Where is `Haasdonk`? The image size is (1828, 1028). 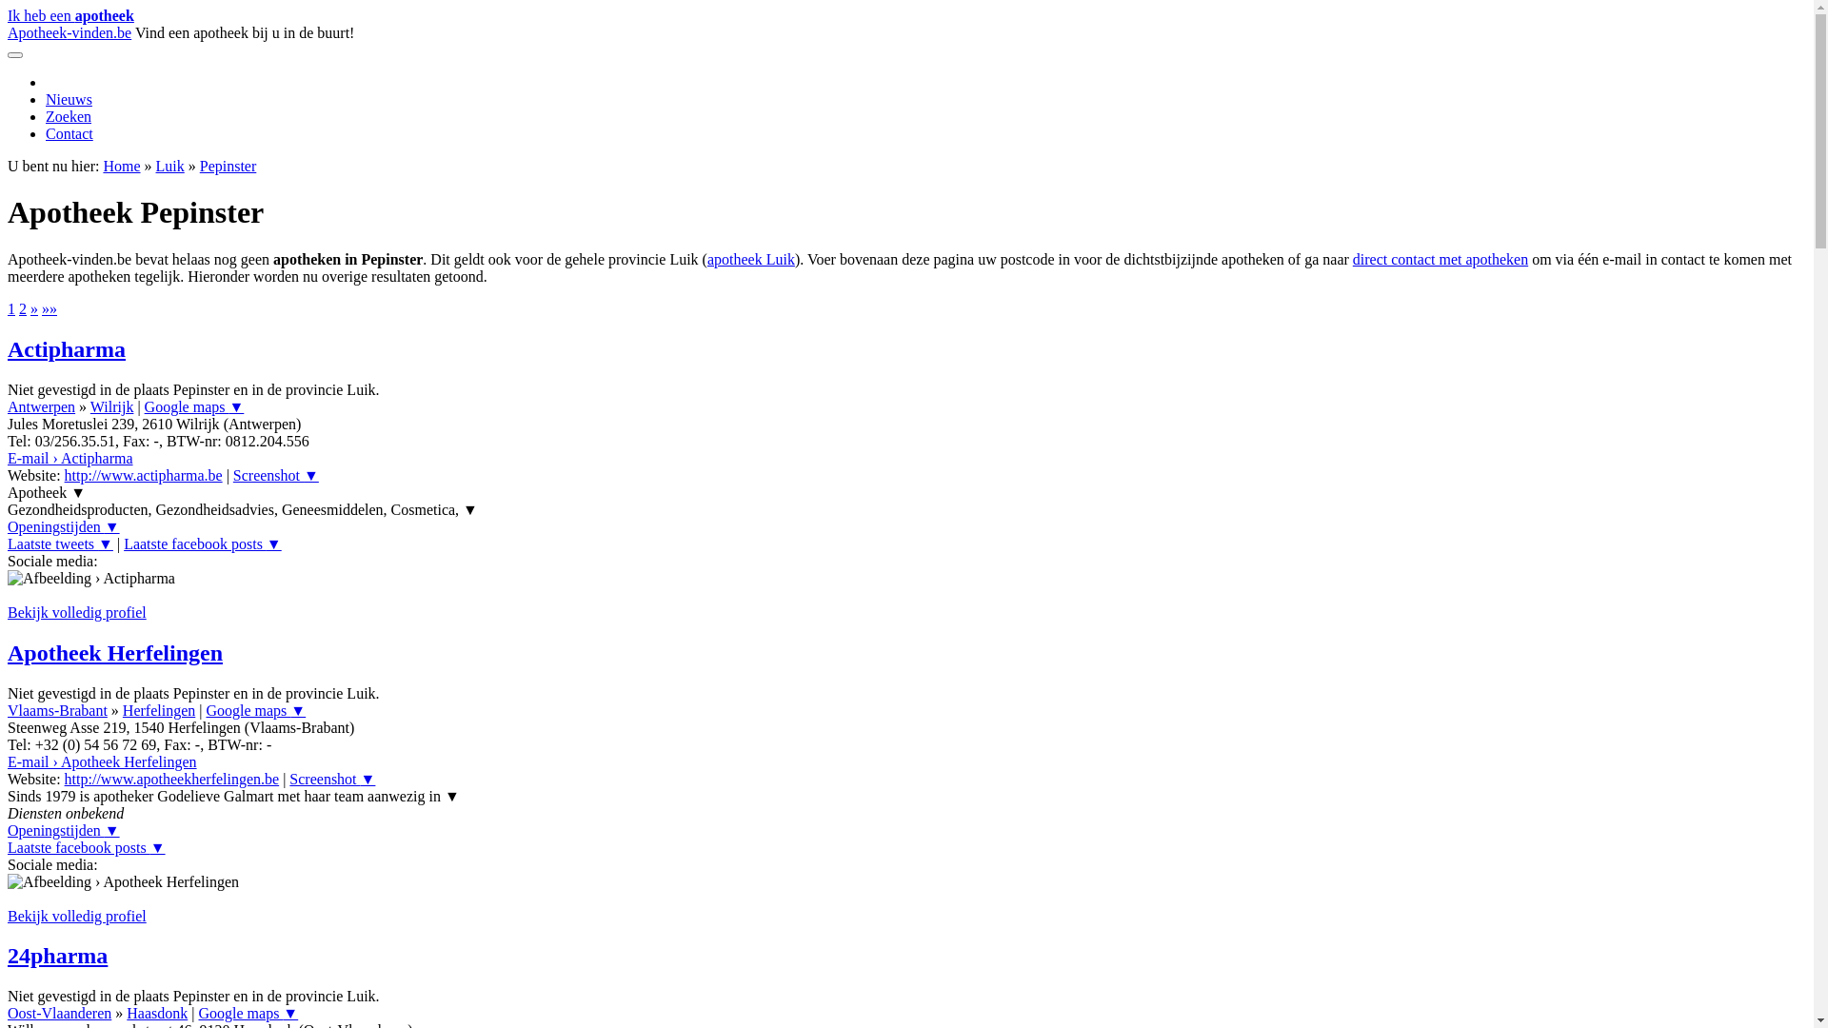
Haasdonk is located at coordinates (157, 1013).